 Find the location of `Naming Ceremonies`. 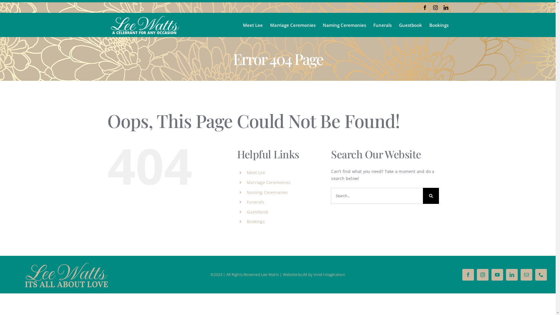

Naming Ceremonies is located at coordinates (344, 25).